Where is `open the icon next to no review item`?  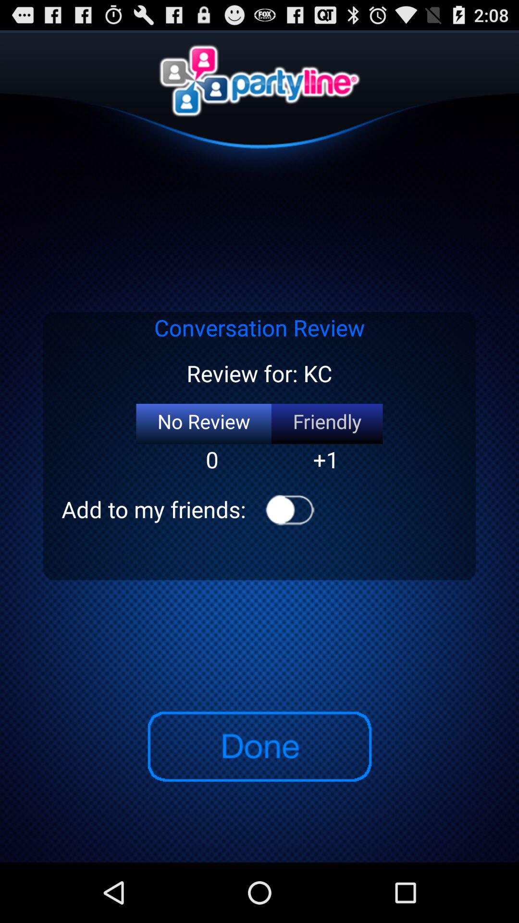
open the icon next to no review item is located at coordinates (327, 424).